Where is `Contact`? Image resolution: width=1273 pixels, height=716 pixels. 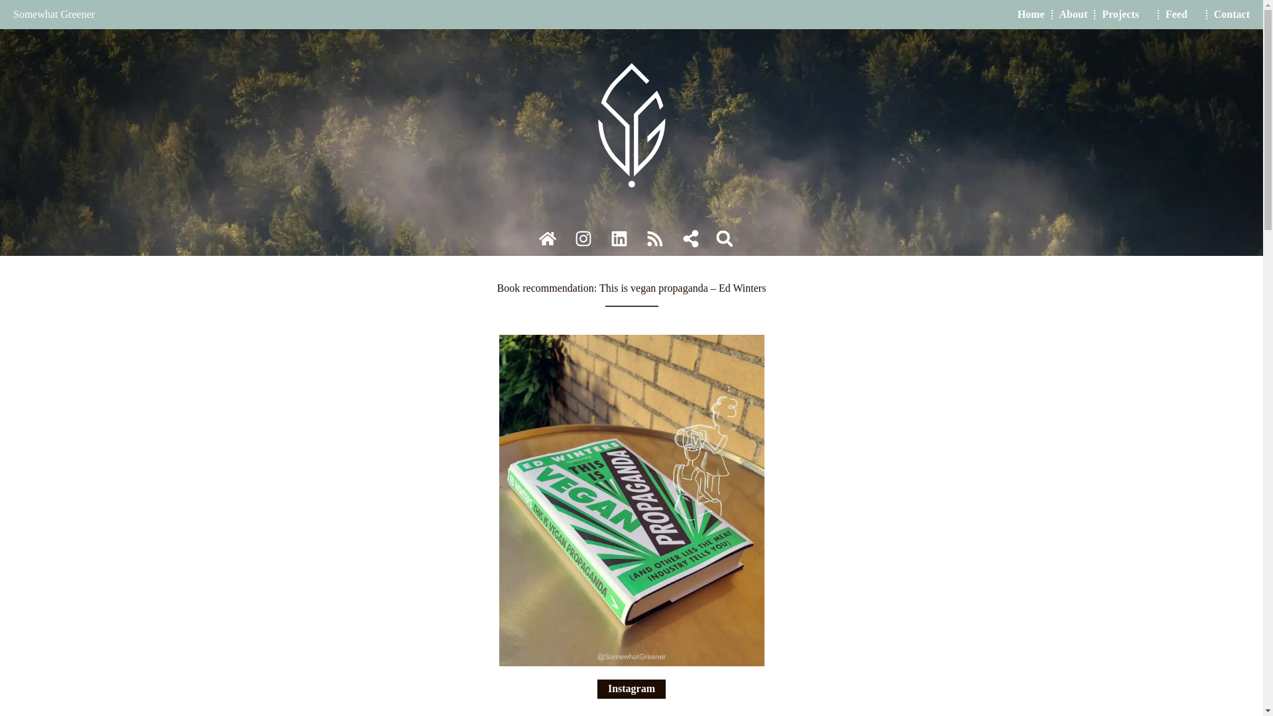 Contact is located at coordinates (1232, 15).